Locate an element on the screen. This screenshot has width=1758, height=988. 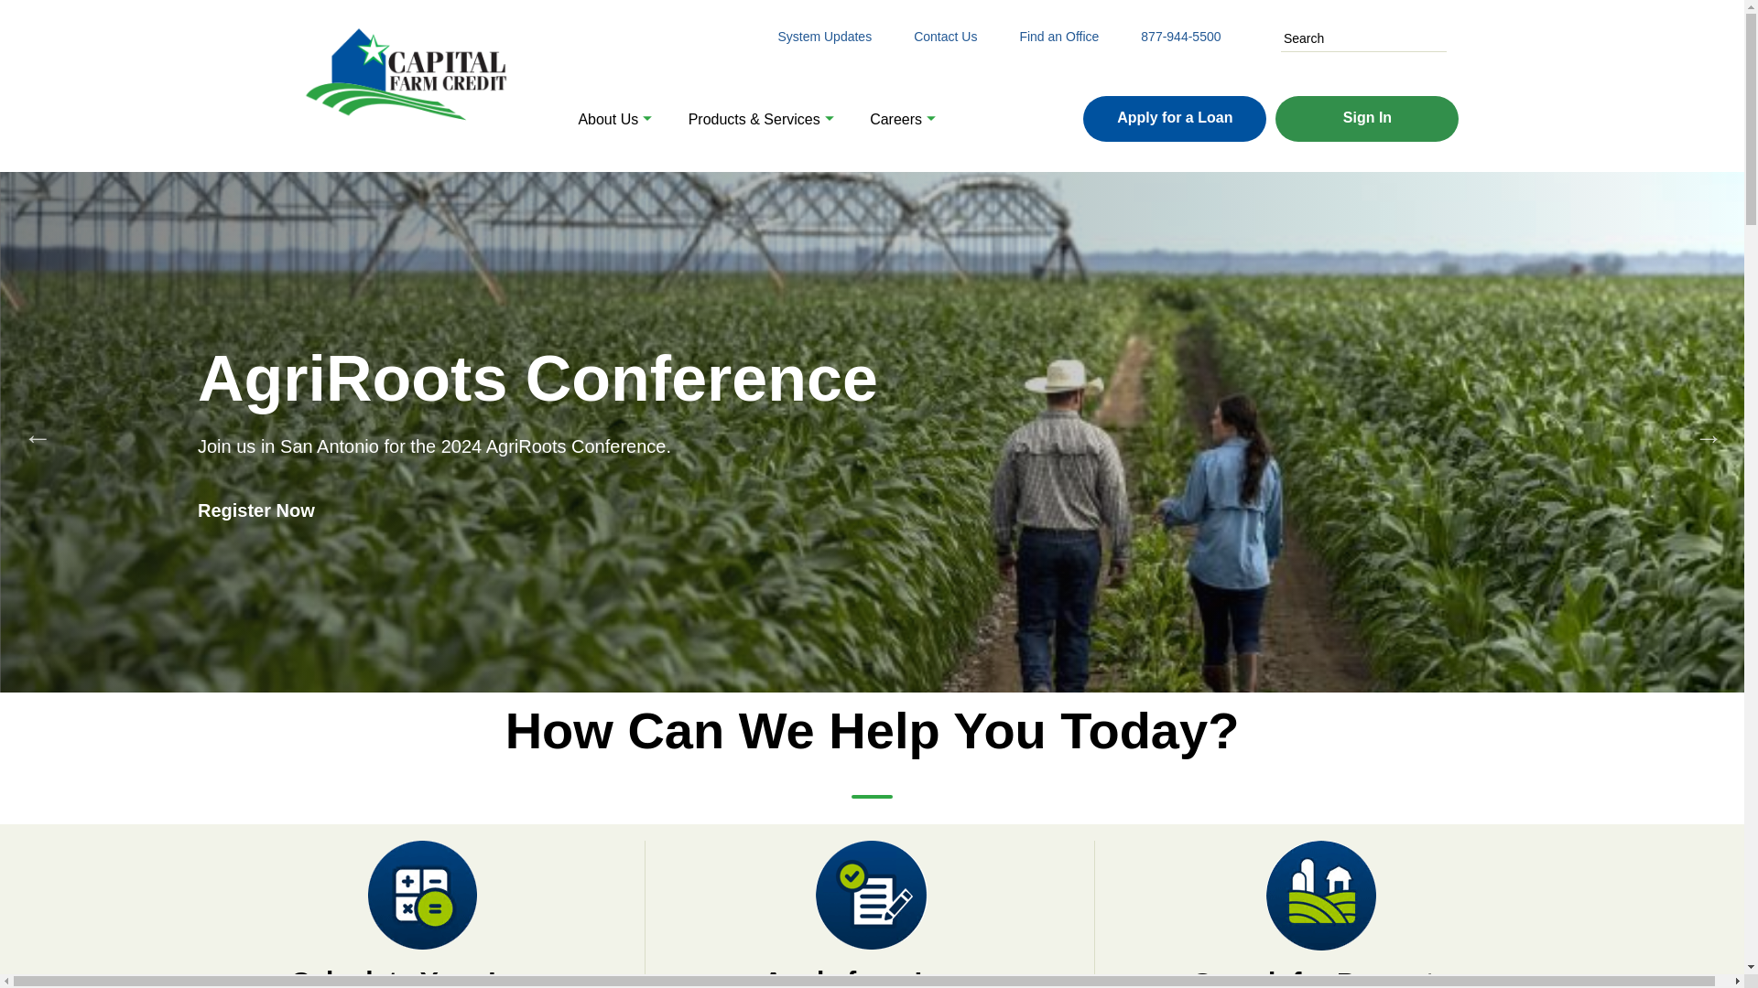
About Us is located at coordinates (608, 114).